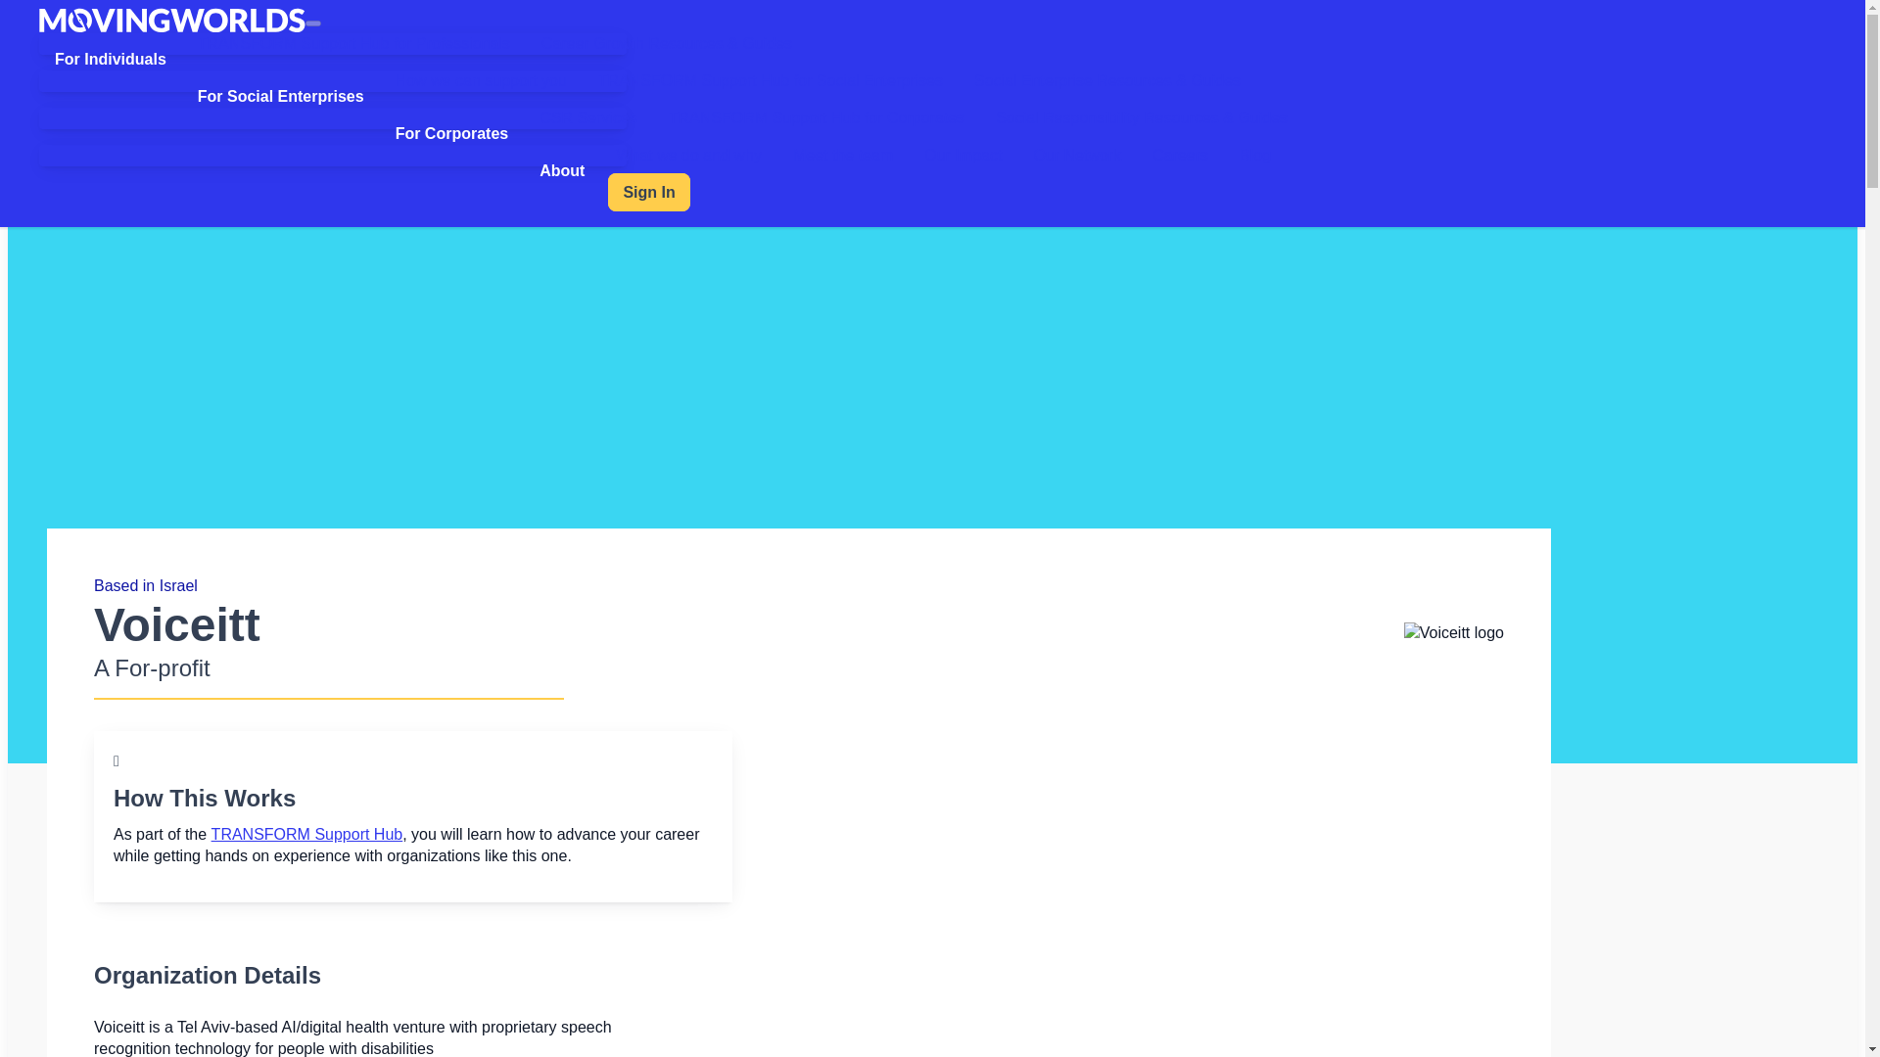  Describe the element at coordinates (688, 155) in the screenshot. I see `What we do and why` at that location.